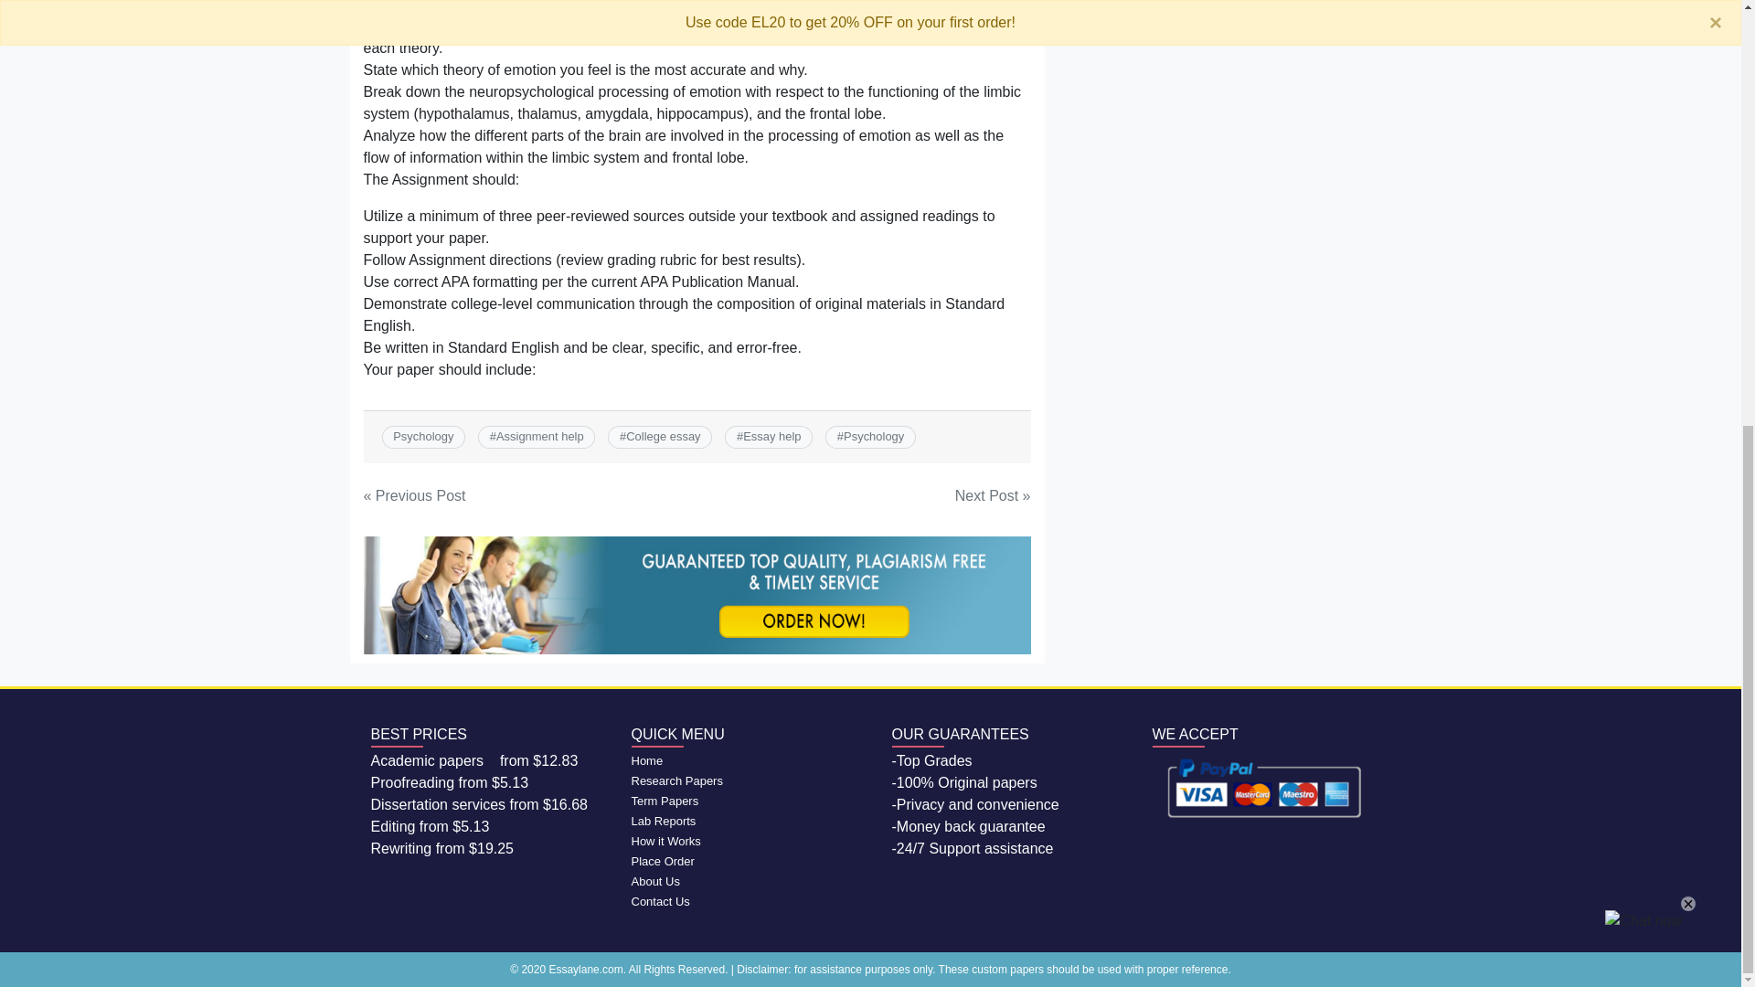  I want to click on Lab Reports, so click(662, 821).